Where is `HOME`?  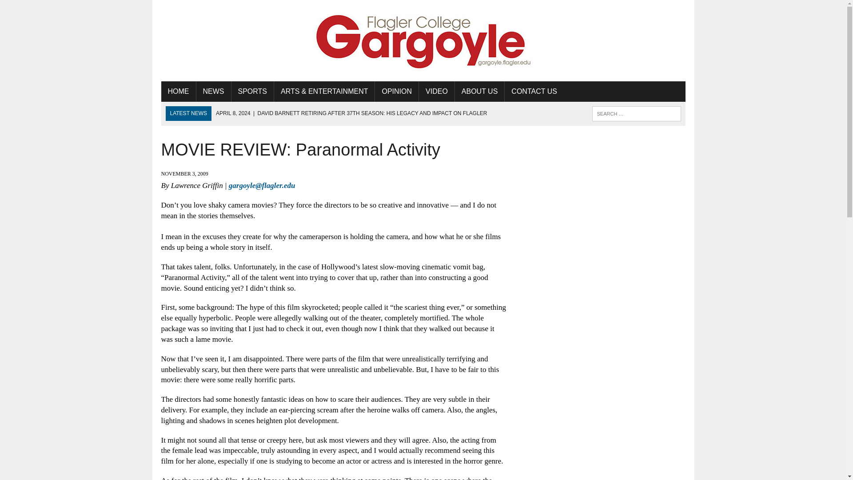
HOME is located at coordinates (178, 91).